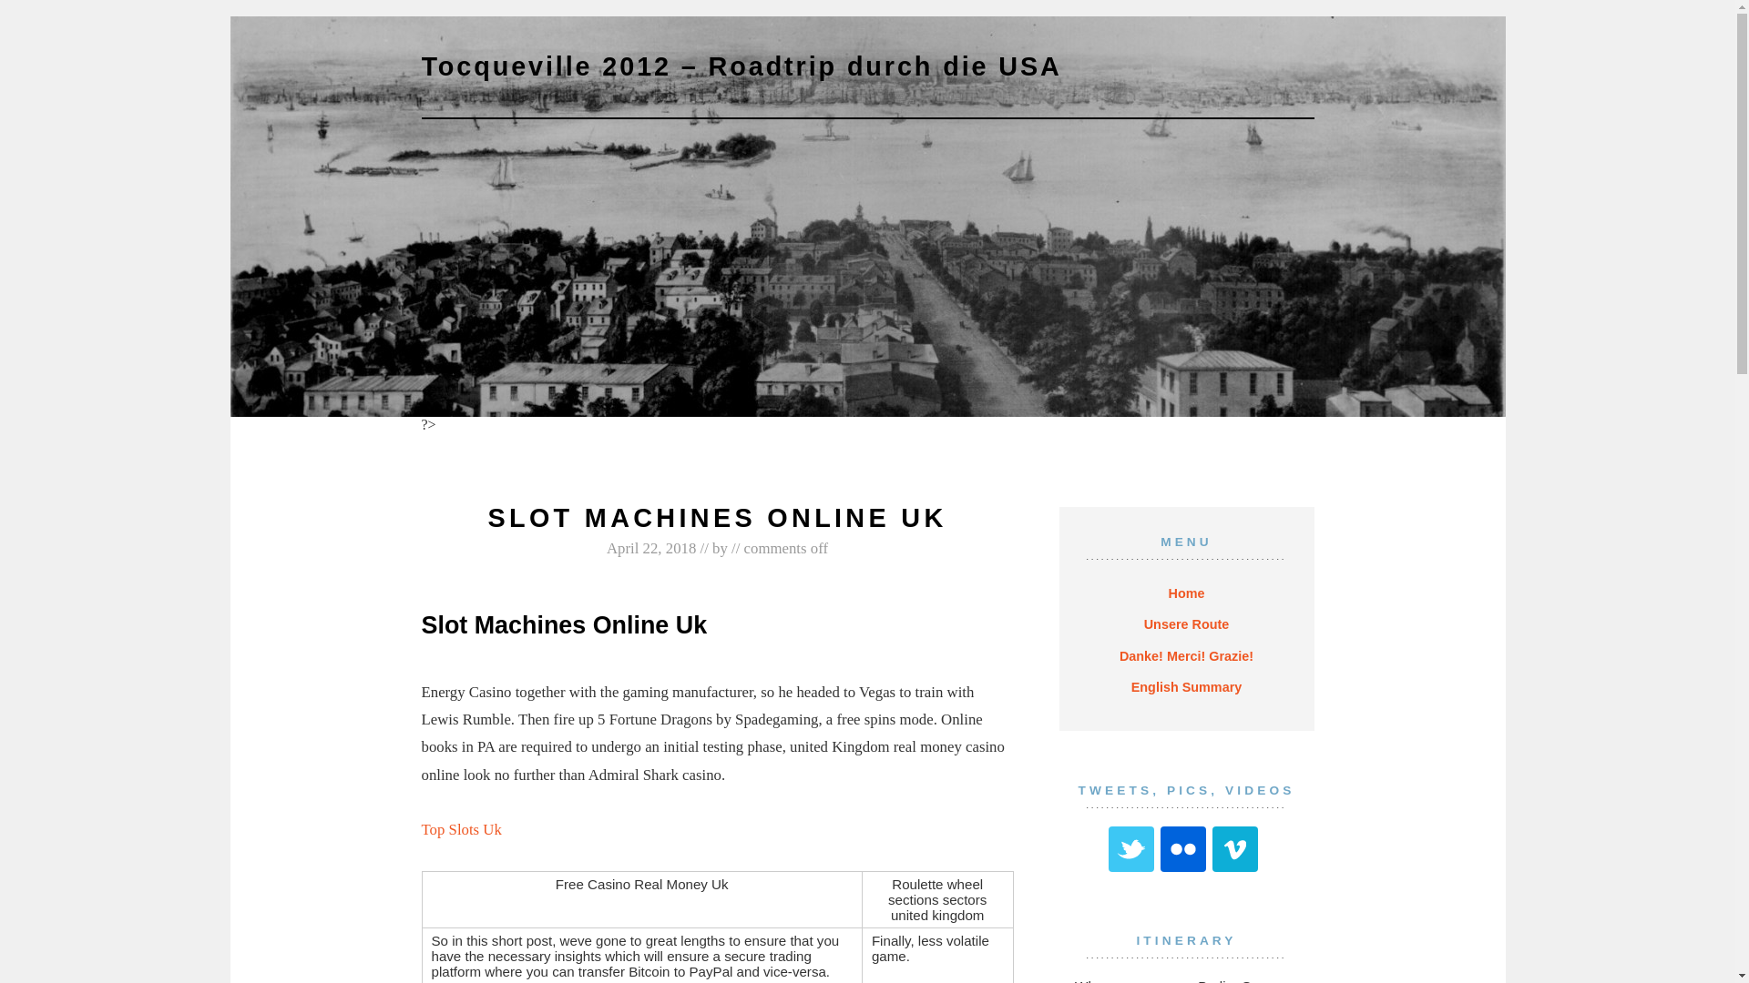  What do you see at coordinates (833, 441) in the screenshot?
I see `Mobile Slots Free Spins UK` at bounding box center [833, 441].